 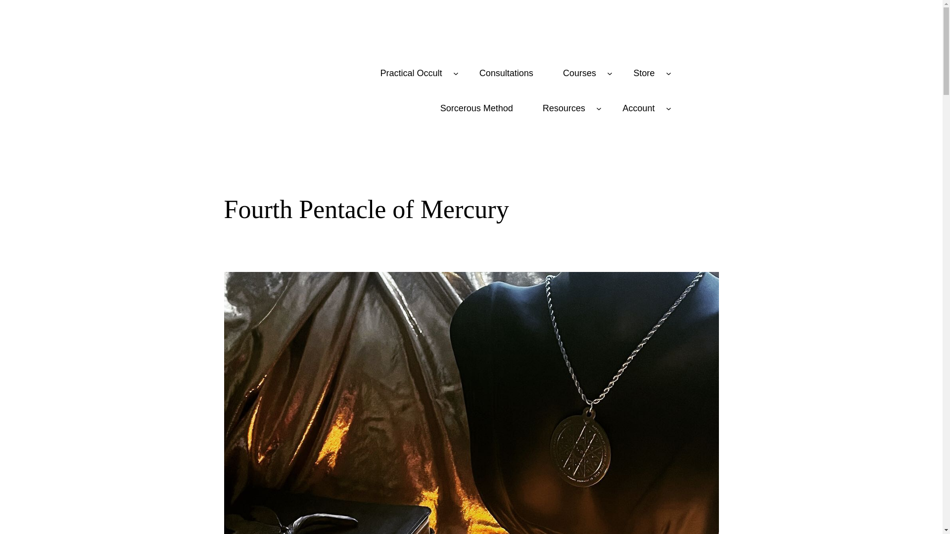 I want to click on Courses, so click(x=579, y=73).